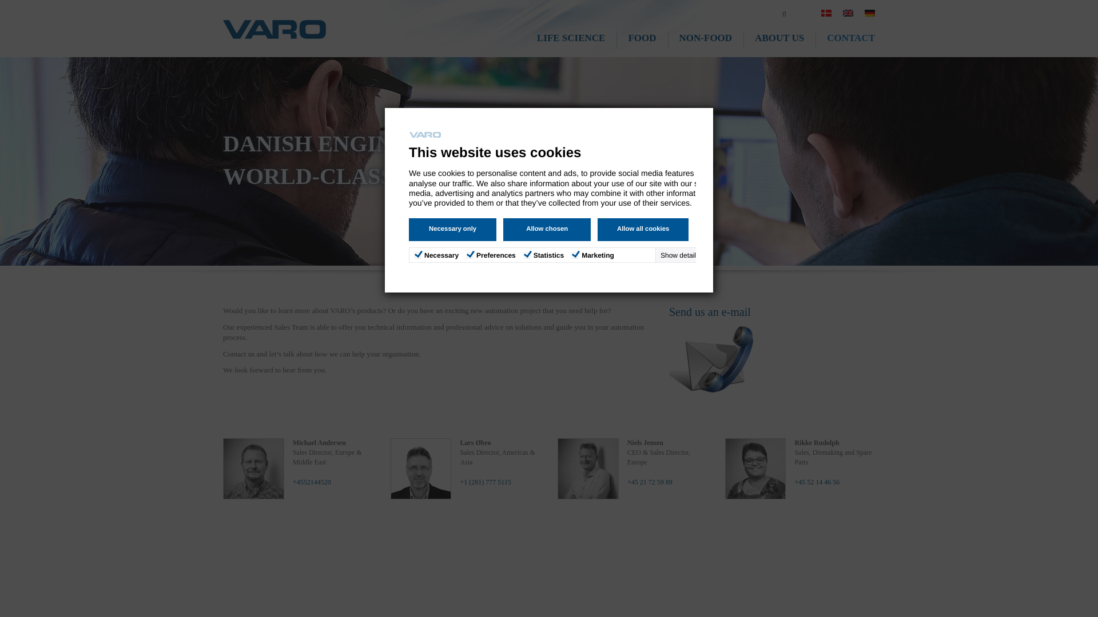 The width and height of the screenshot is (1098, 617). Describe the element at coordinates (690, 255) in the screenshot. I see `Show details` at that location.